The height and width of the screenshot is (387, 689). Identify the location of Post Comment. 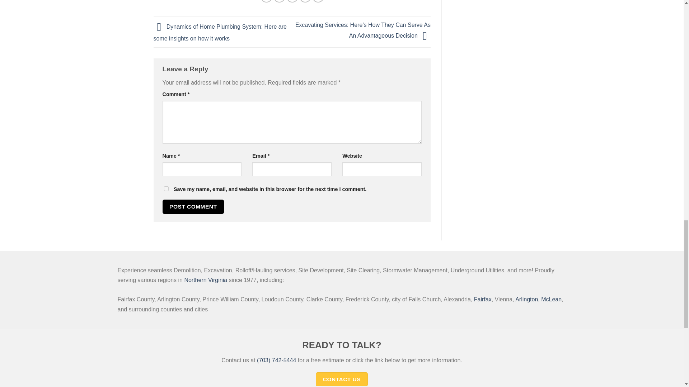
(193, 206).